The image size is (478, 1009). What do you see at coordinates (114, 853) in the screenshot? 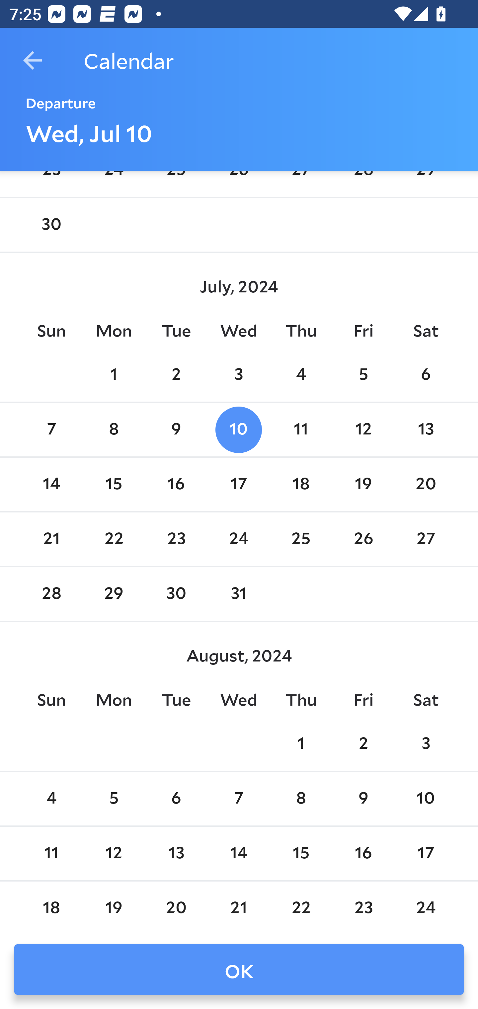
I see `12` at bounding box center [114, 853].